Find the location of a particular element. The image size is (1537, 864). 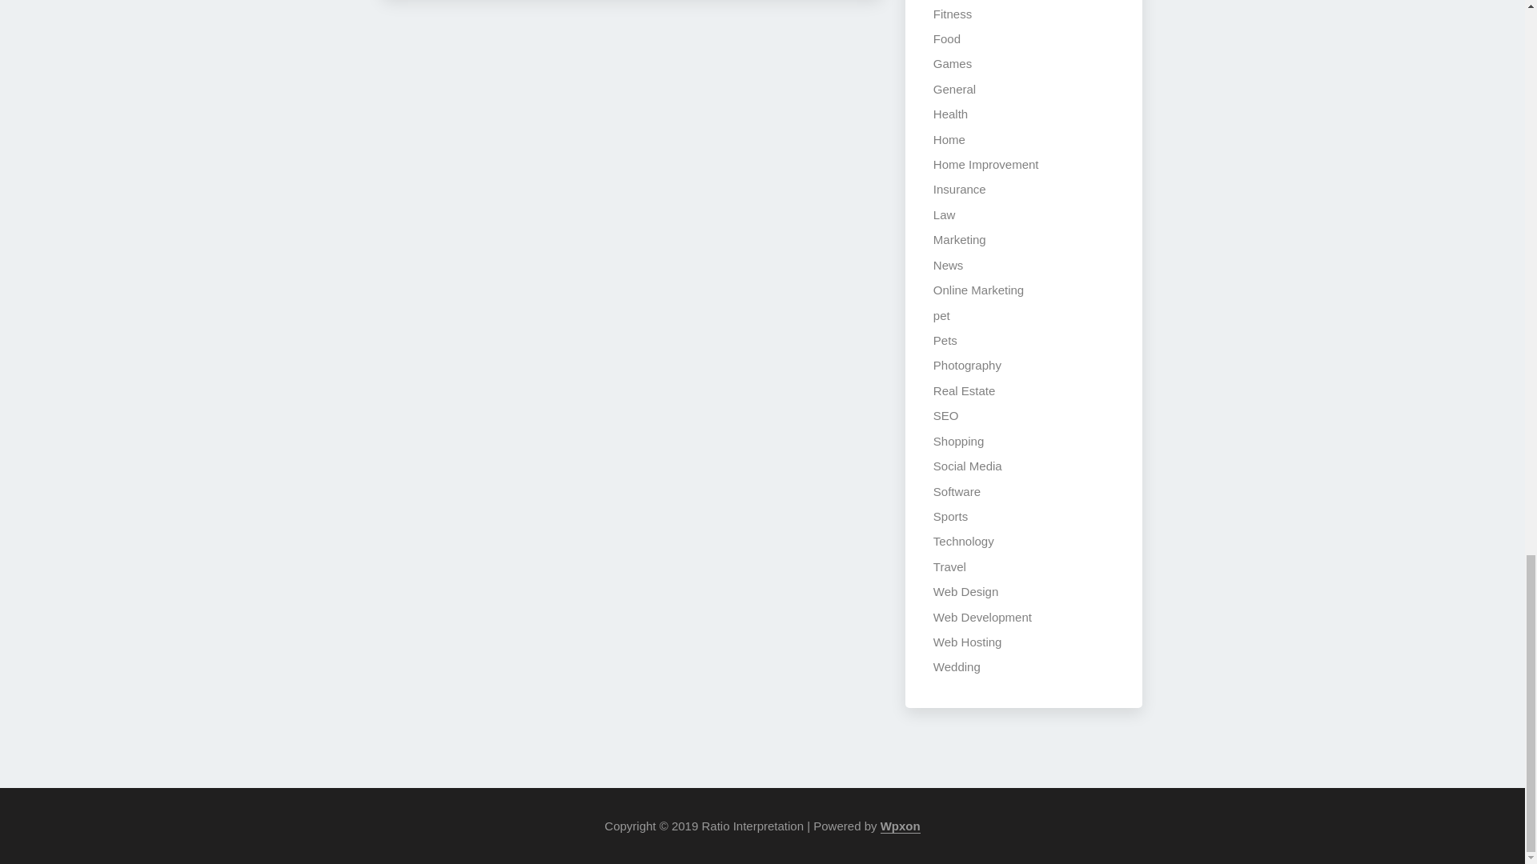

Games is located at coordinates (952, 63).